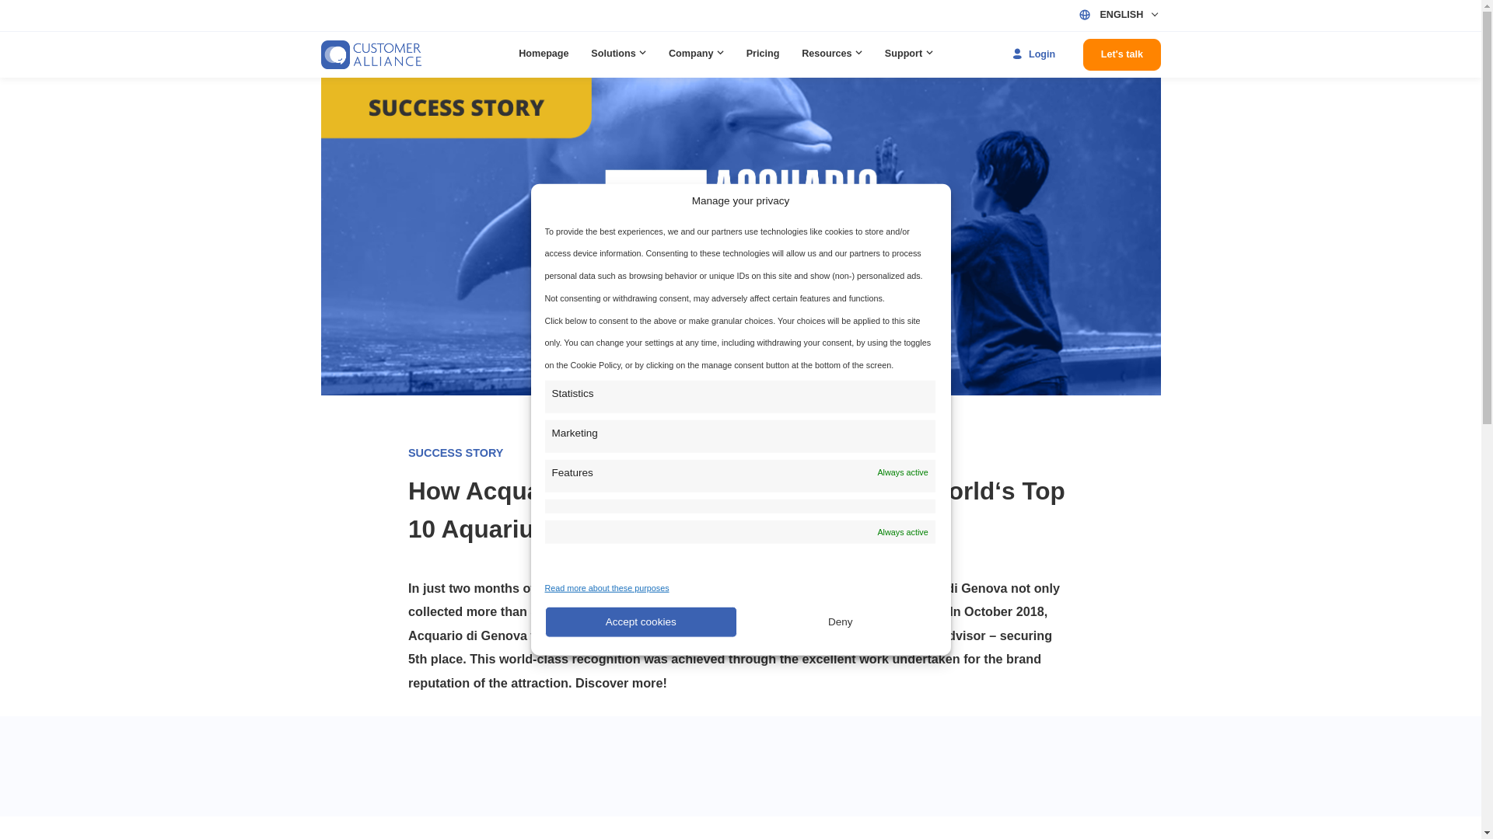  I want to click on Resources, so click(925, 61).